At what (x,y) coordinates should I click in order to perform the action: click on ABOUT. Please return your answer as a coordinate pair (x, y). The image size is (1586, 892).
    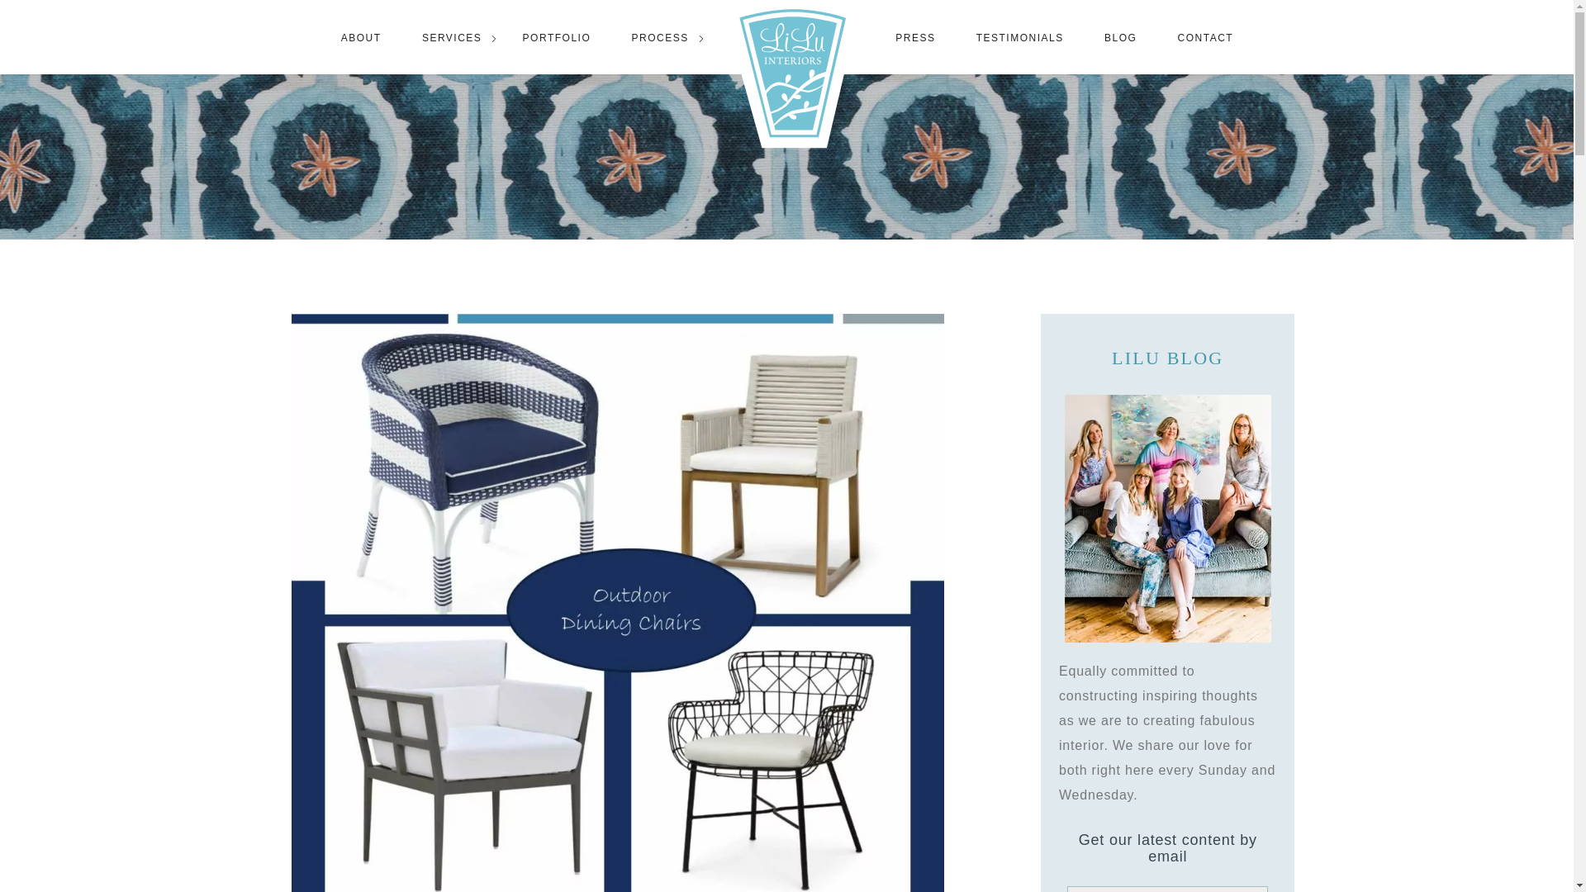
    Looking at the image, I should click on (361, 37).